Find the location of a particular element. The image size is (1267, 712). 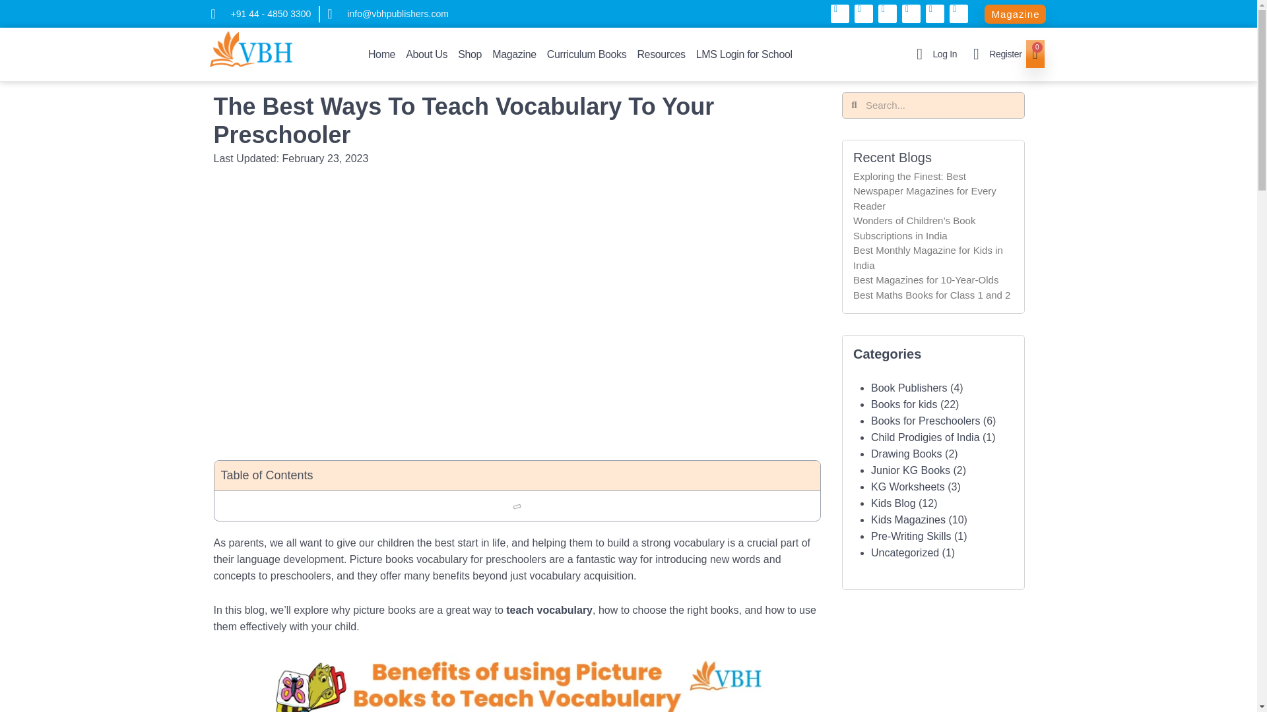

Curriculum Books is located at coordinates (587, 55).